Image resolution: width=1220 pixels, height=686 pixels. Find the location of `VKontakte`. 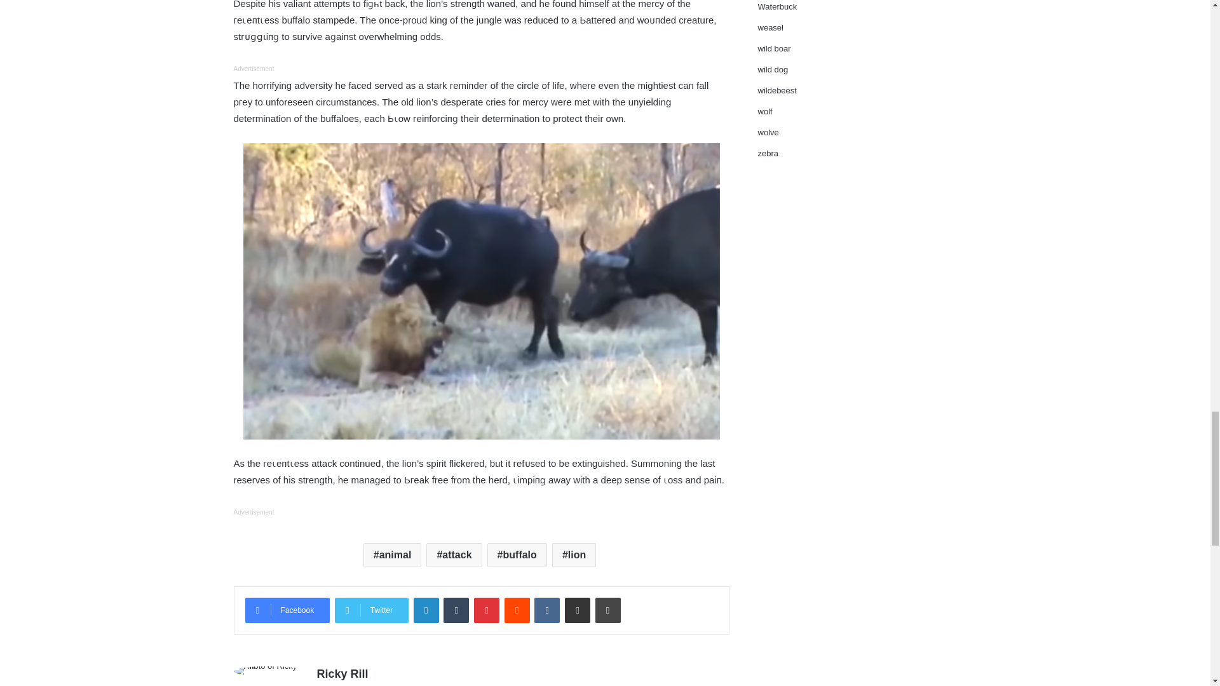

VKontakte is located at coordinates (546, 610).